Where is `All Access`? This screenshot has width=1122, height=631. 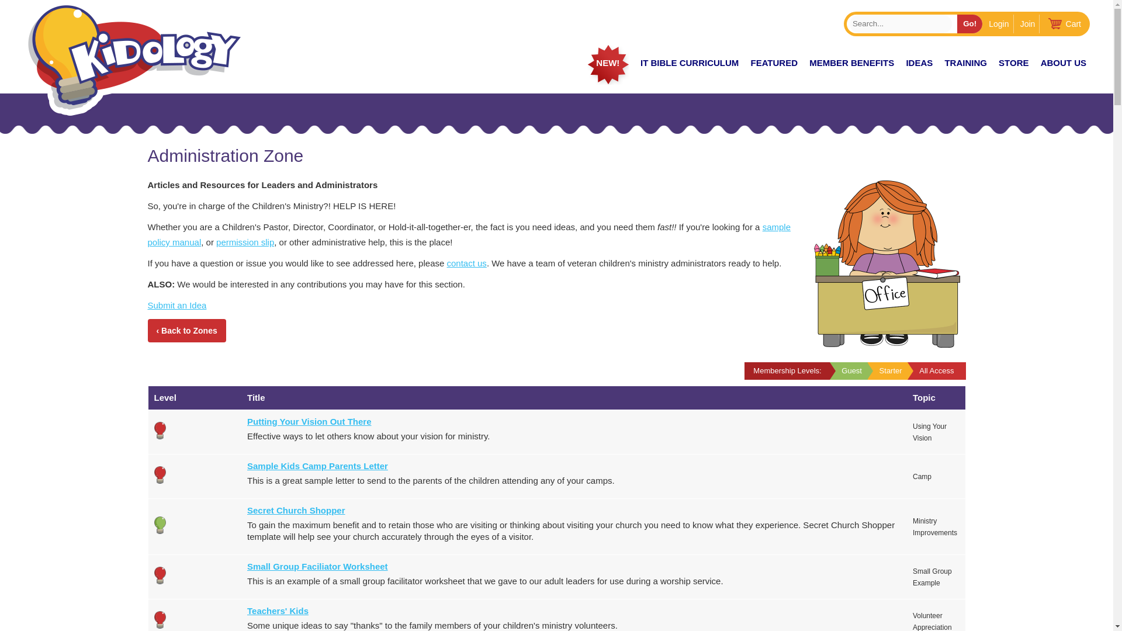
All Access is located at coordinates (160, 430).